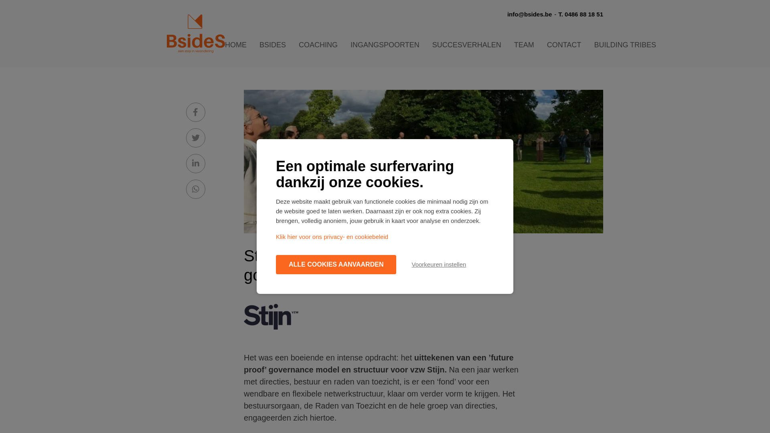  I want to click on HOME, so click(236, 45).